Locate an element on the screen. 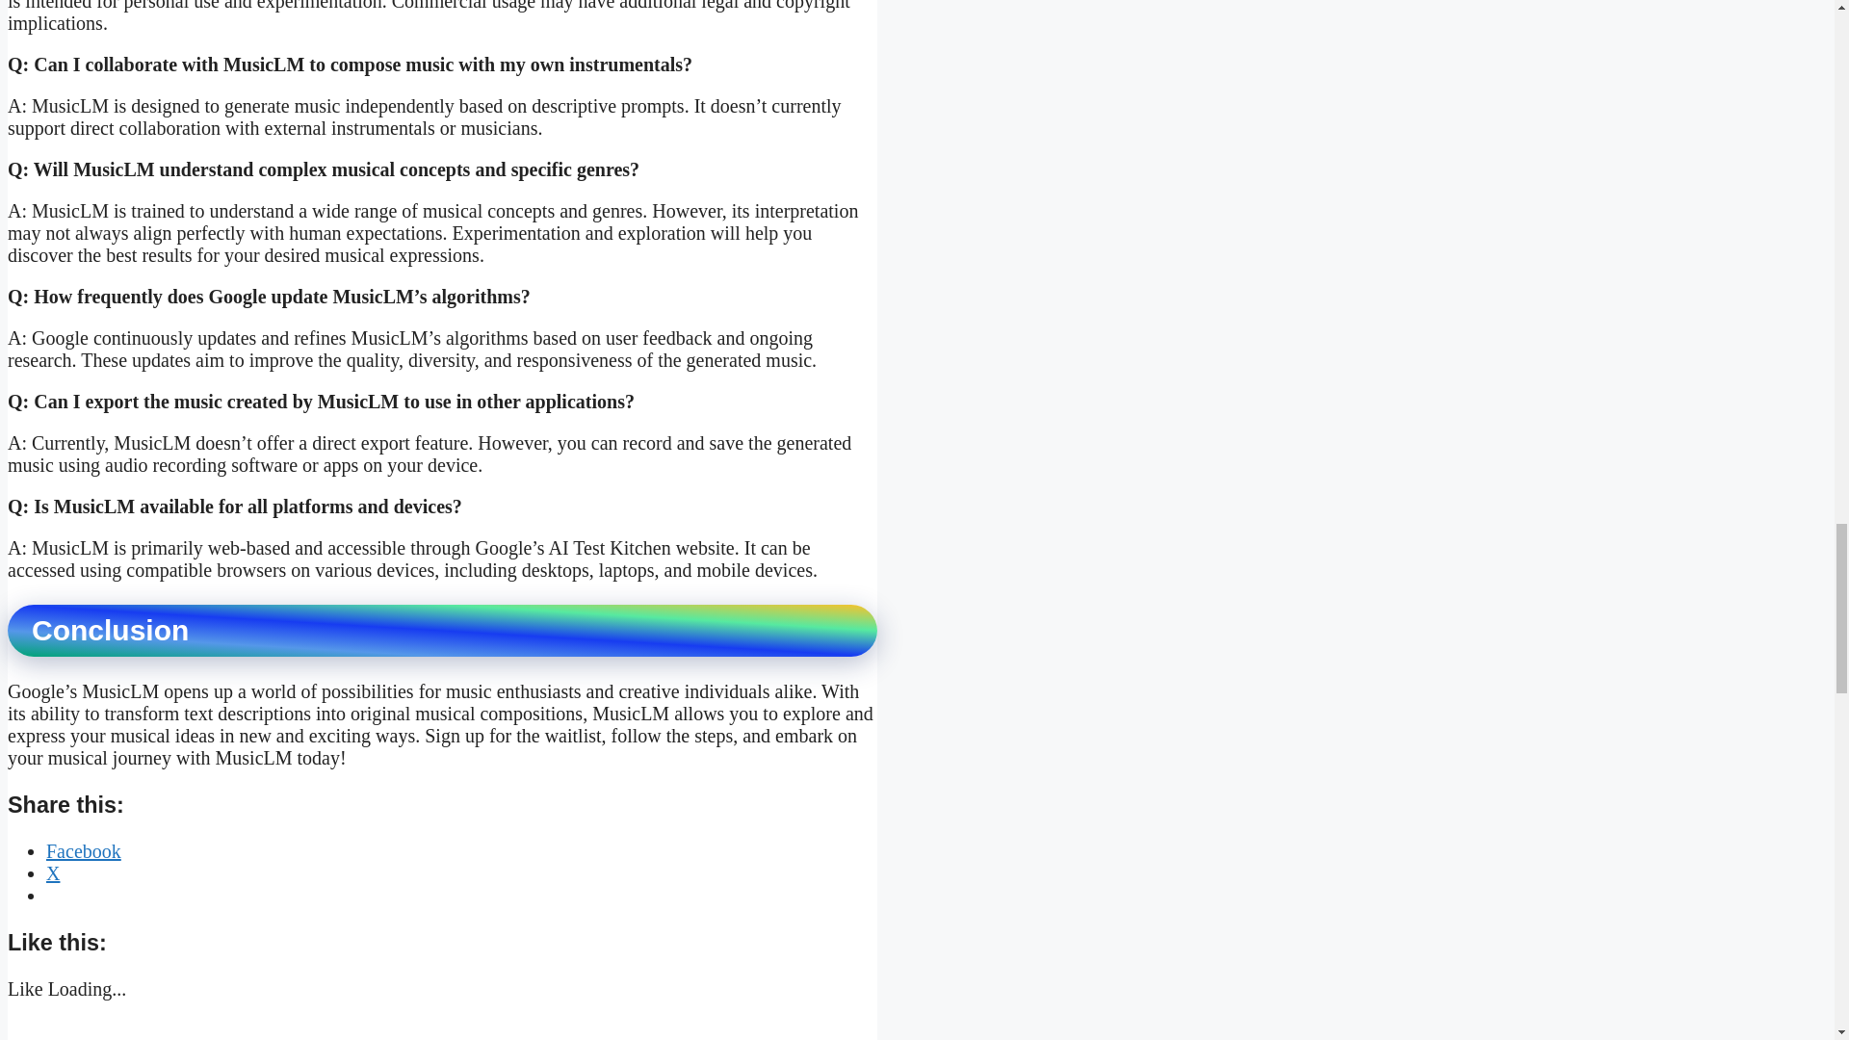 Image resolution: width=1849 pixels, height=1040 pixels. Facebook is located at coordinates (84, 851).